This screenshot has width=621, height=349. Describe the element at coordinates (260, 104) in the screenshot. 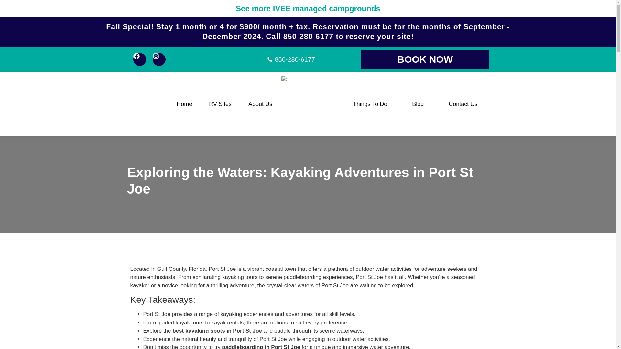

I see `About Us` at that location.